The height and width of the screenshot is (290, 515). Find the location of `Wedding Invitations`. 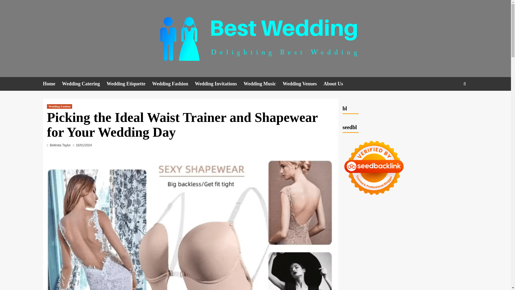

Wedding Invitations is located at coordinates (219, 84).